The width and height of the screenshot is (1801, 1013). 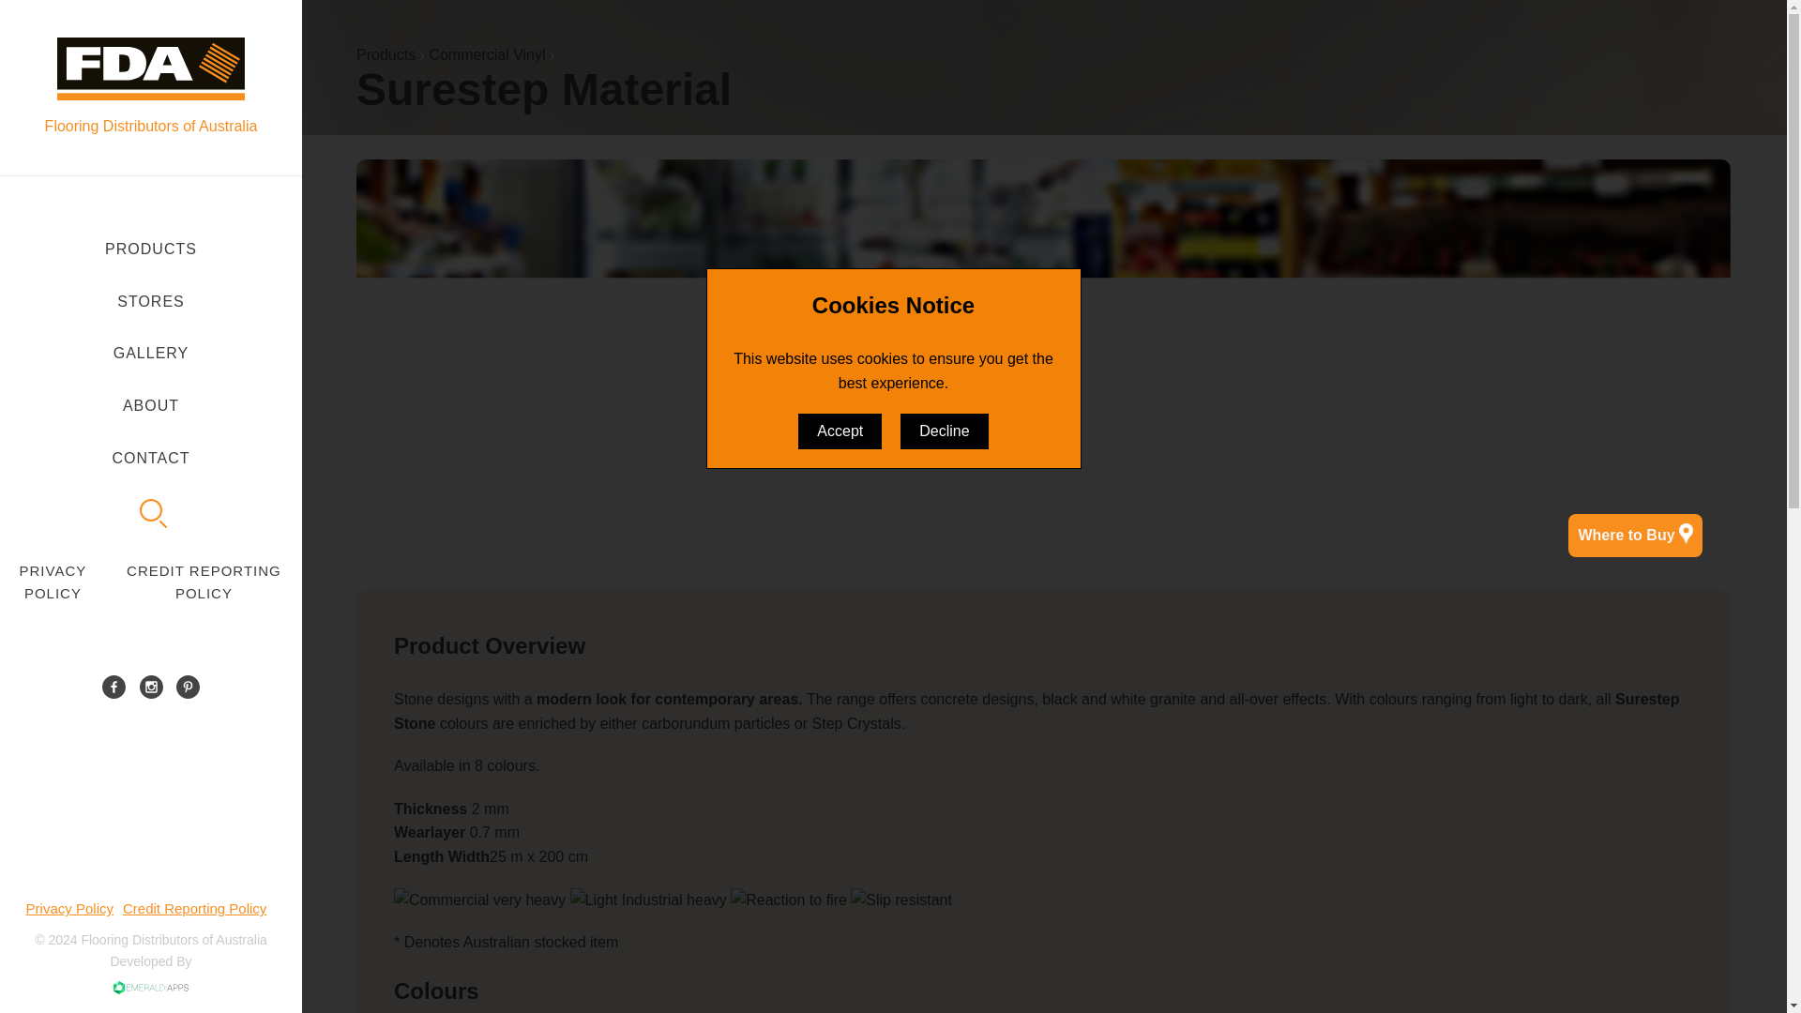 I want to click on CREDIT REPORTING POLICY, so click(x=203, y=582).